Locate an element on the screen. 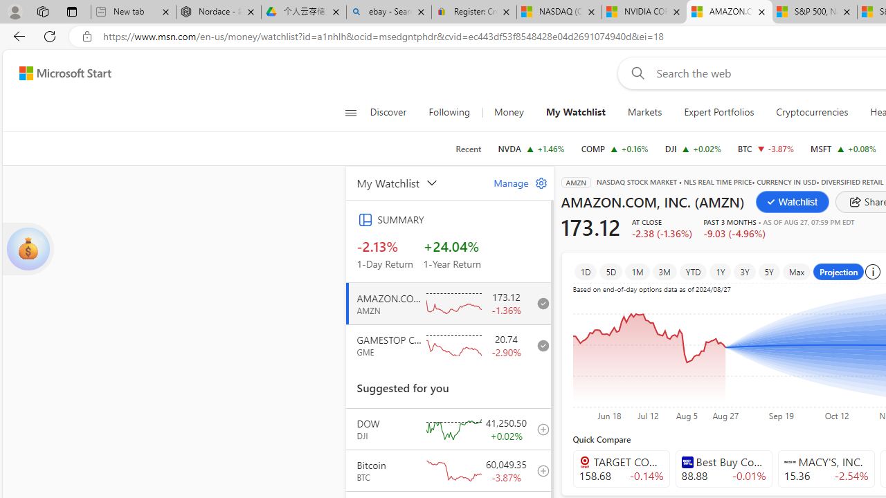 The height and width of the screenshot is (498, 886). S&P 500, Nasdaq end lower, weighed by Nvidia dip | Watch is located at coordinates (814, 12).